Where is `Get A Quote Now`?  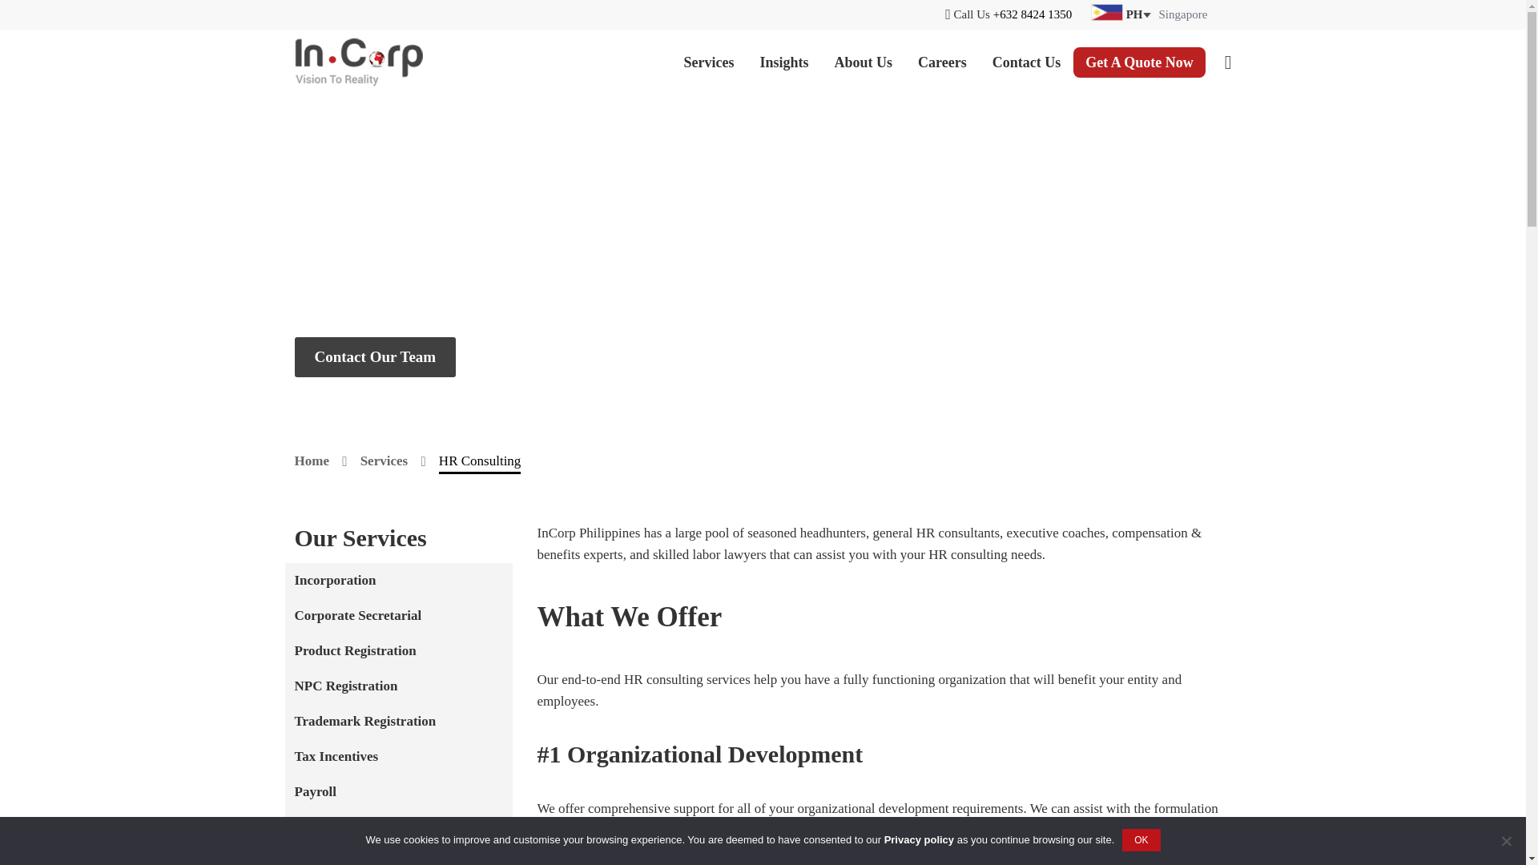
Get A Quote Now is located at coordinates (1139, 62).